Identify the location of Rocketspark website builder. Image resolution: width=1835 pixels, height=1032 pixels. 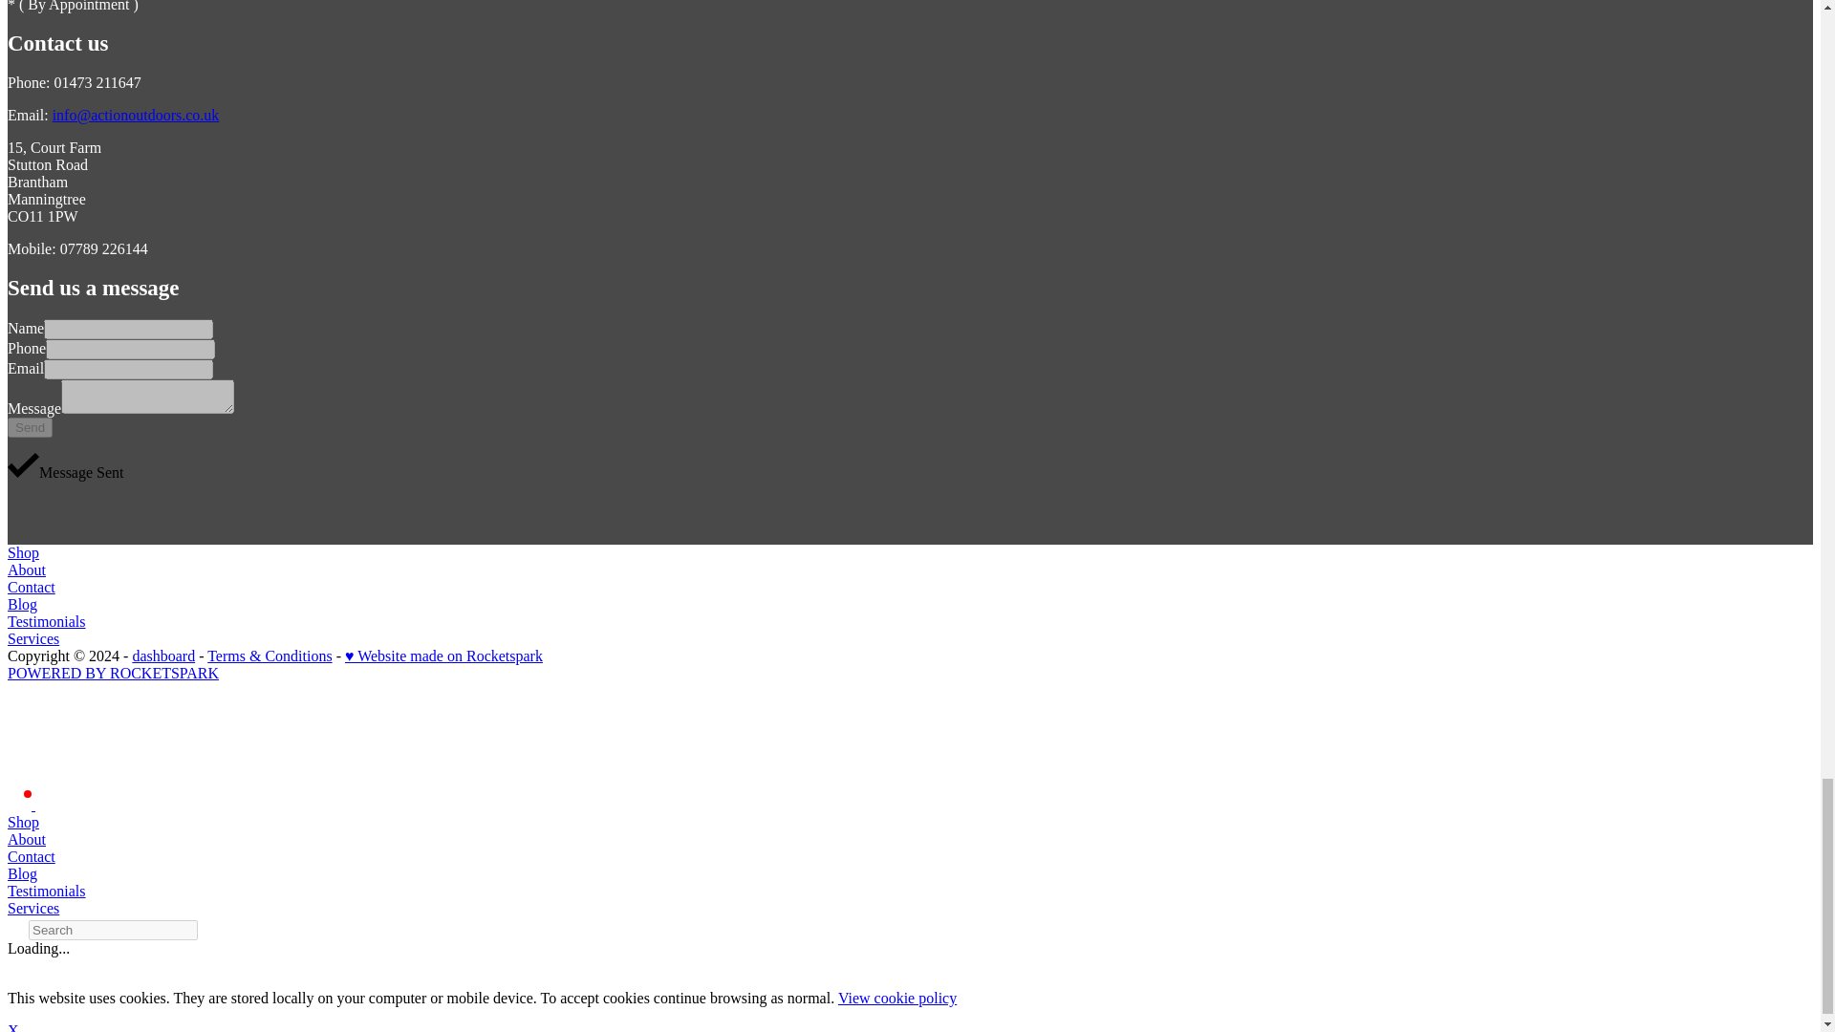
(486, 780).